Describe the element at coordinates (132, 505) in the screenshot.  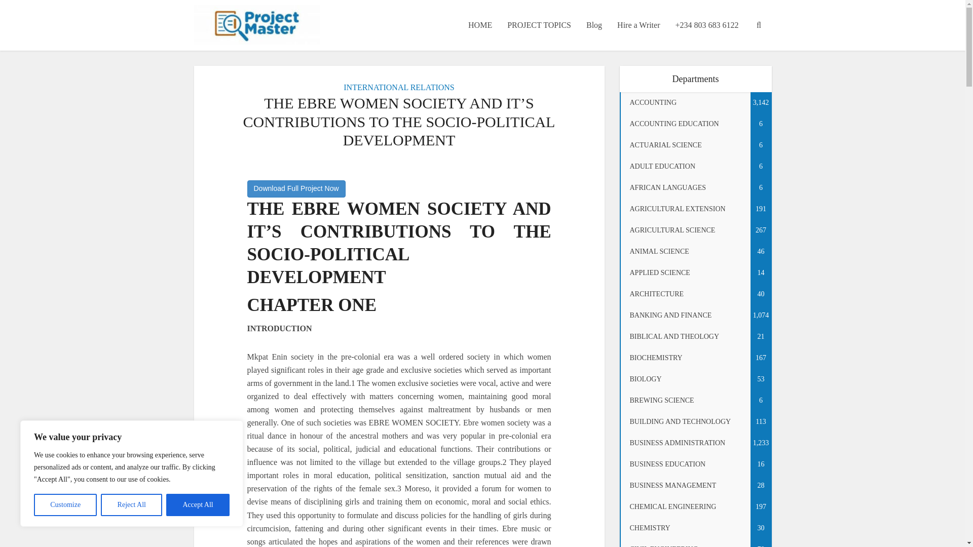
I see `Reject All` at that location.